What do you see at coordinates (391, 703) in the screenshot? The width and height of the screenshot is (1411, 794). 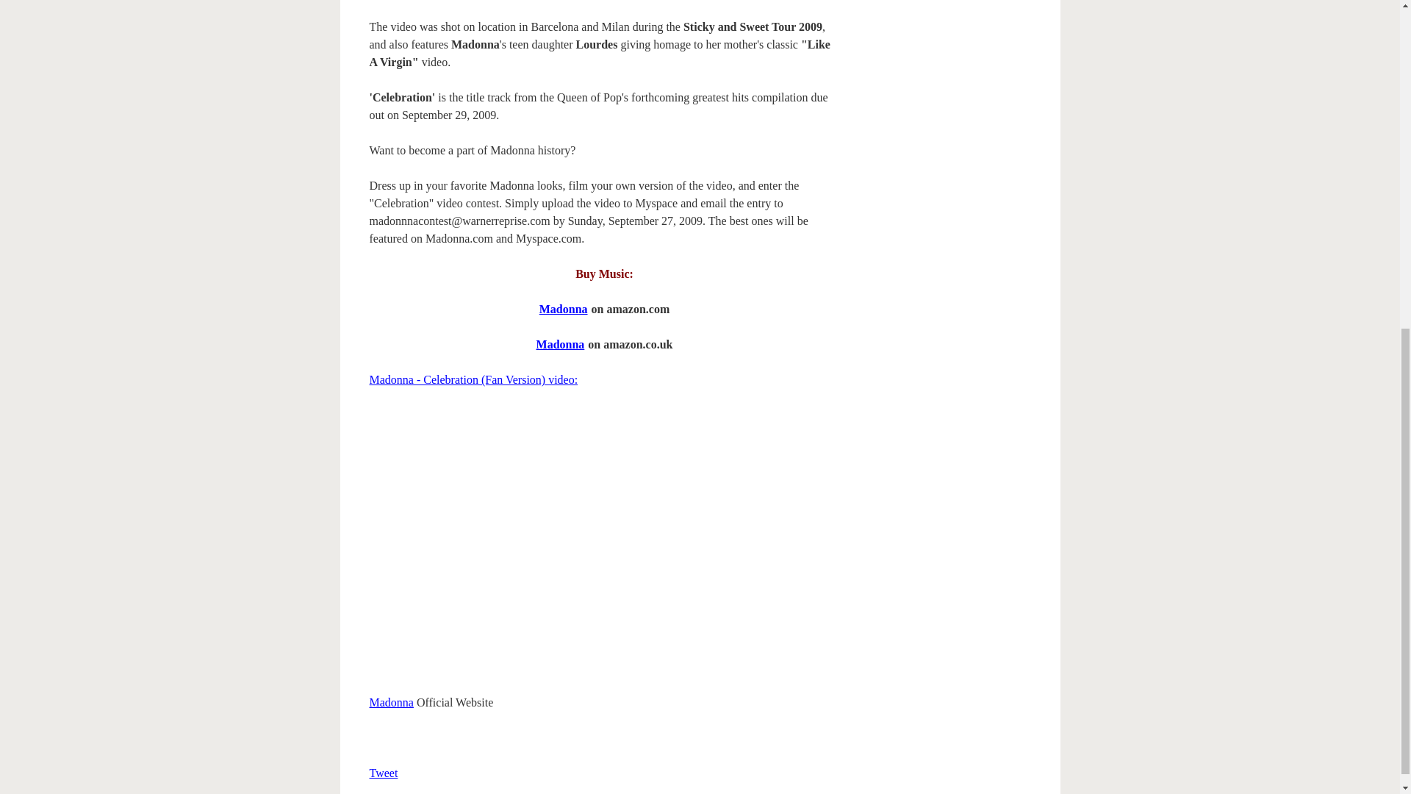 I see `Madonna` at bounding box center [391, 703].